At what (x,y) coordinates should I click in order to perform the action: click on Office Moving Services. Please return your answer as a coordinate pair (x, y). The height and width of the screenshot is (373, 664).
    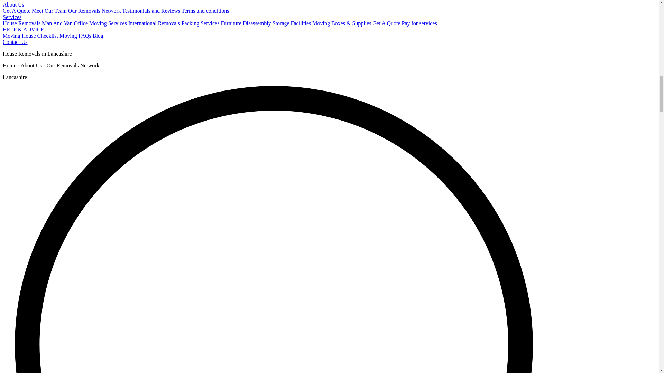
    Looking at the image, I should click on (100, 23).